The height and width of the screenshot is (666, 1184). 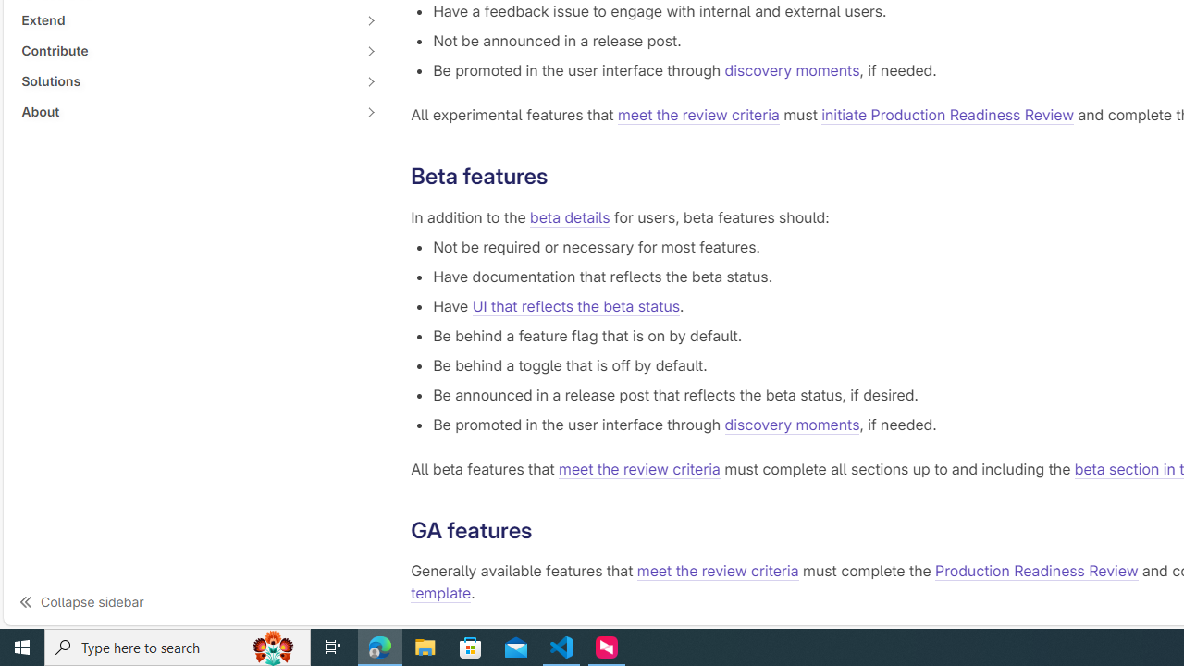 I want to click on initiate Production Readiness Review, so click(x=948, y=115).